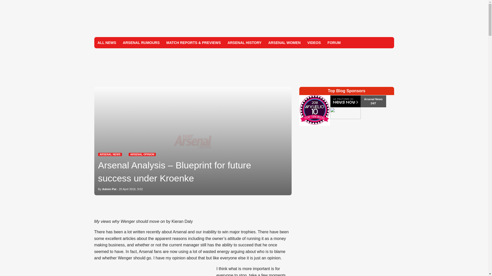  I want to click on Admin Pat, so click(109, 189).